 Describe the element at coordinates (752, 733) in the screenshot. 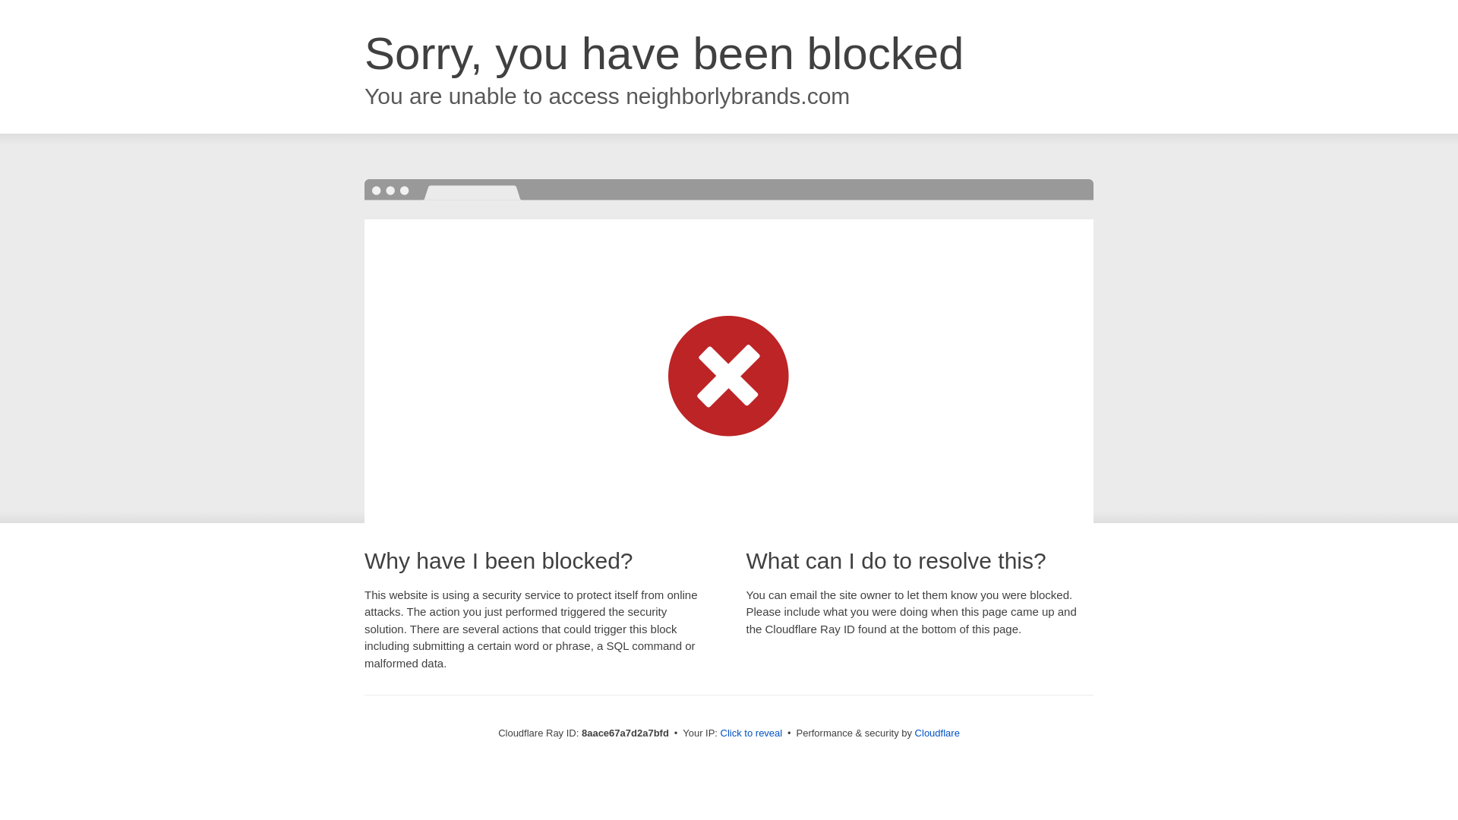

I see `Click to reveal` at that location.